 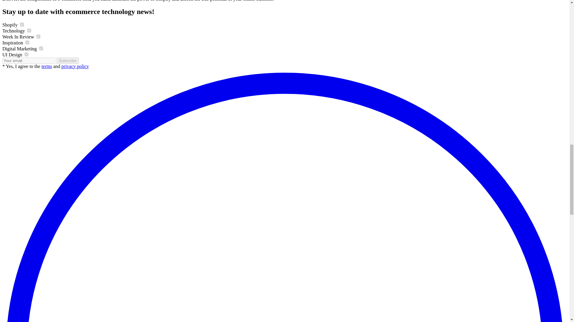 What do you see at coordinates (22, 24) in the screenshot?
I see `on` at bounding box center [22, 24].